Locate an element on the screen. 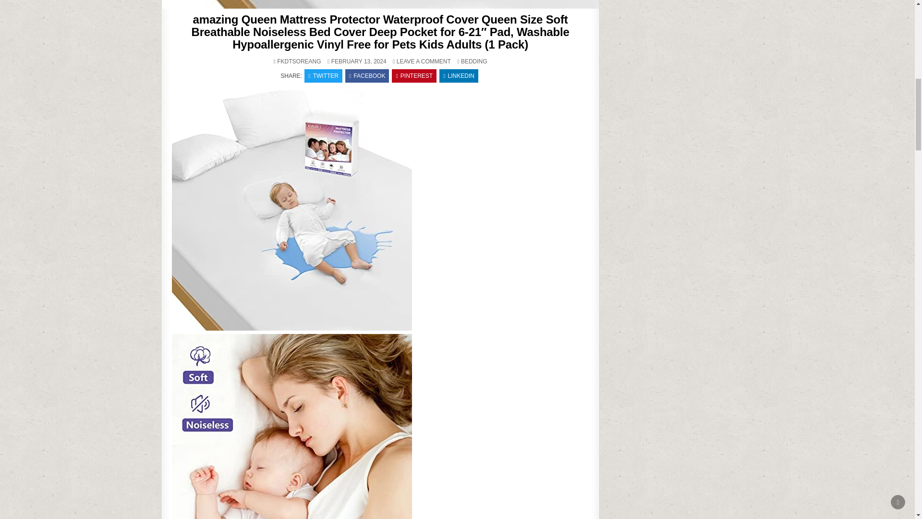  PINTEREST is located at coordinates (414, 75).